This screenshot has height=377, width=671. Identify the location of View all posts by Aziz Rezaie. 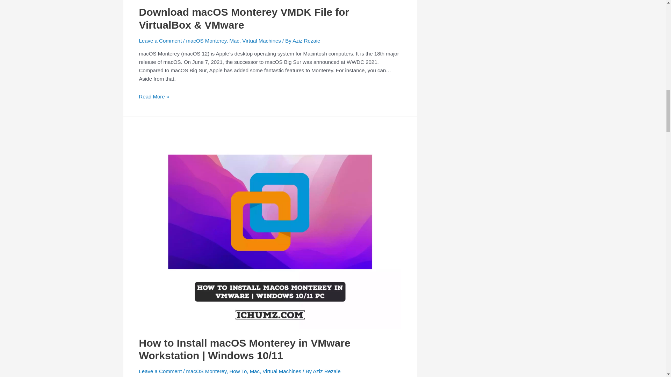
(306, 40).